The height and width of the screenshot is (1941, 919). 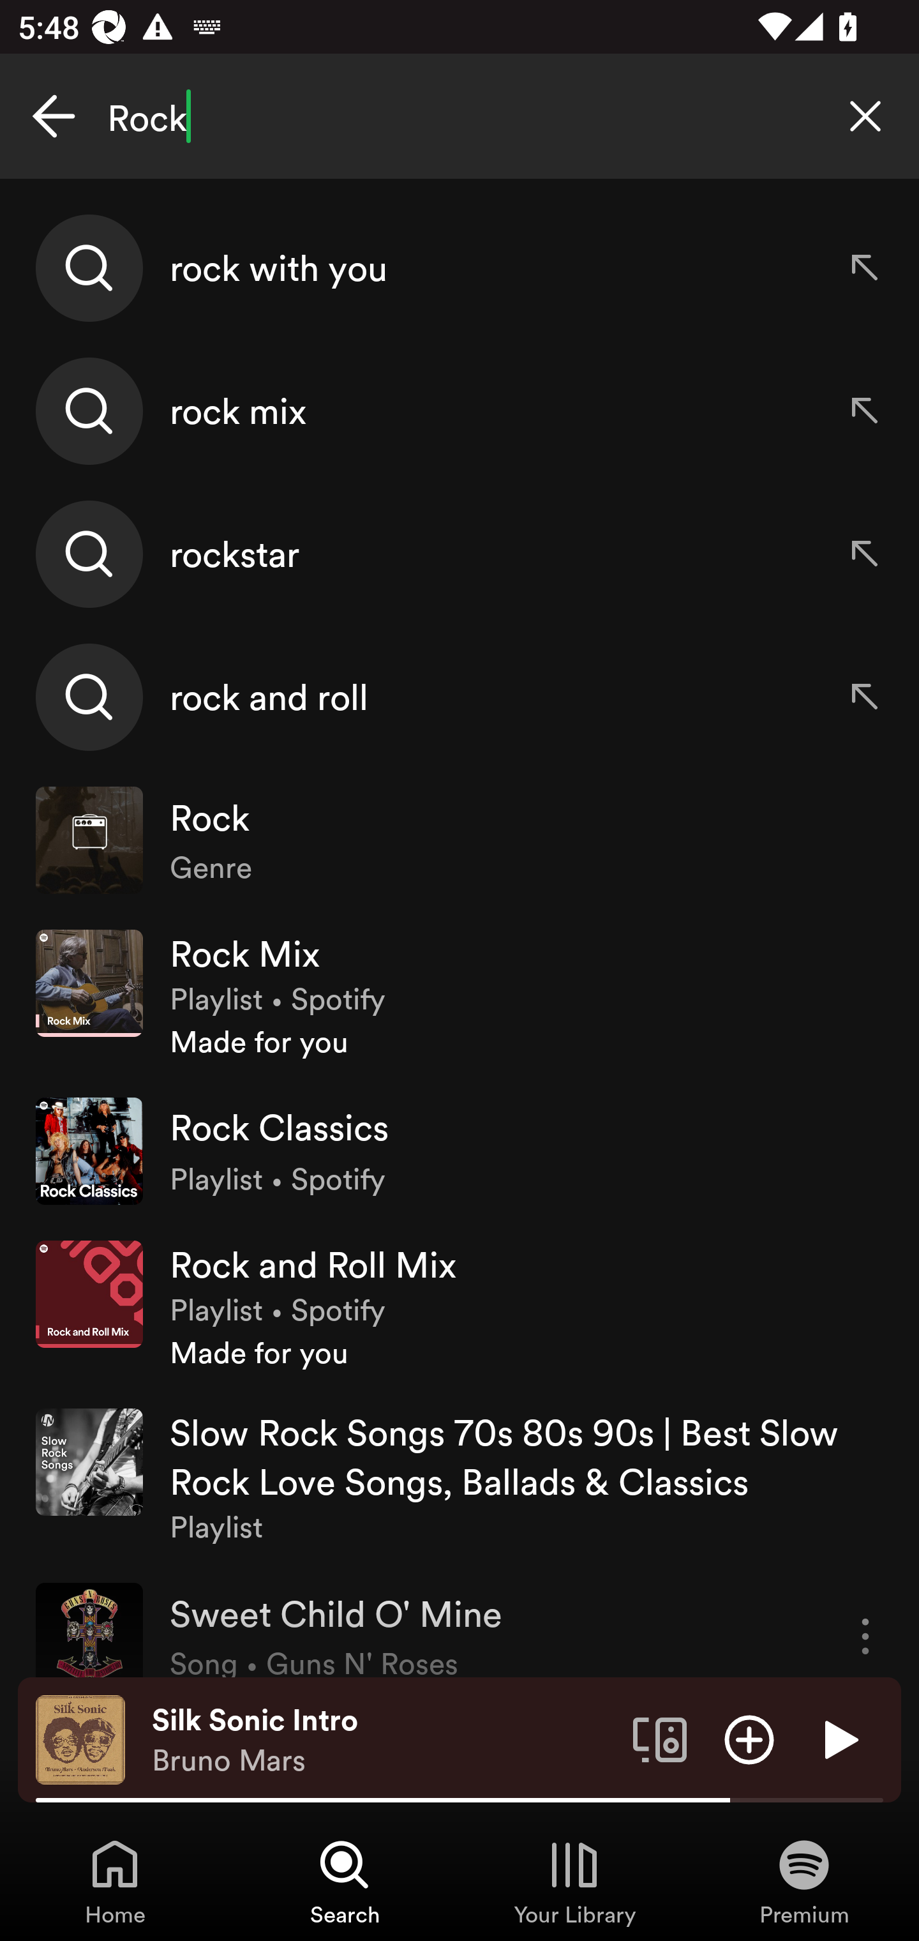 I want to click on More options for song Sweet Child O' Mine, so click(x=865, y=1629).